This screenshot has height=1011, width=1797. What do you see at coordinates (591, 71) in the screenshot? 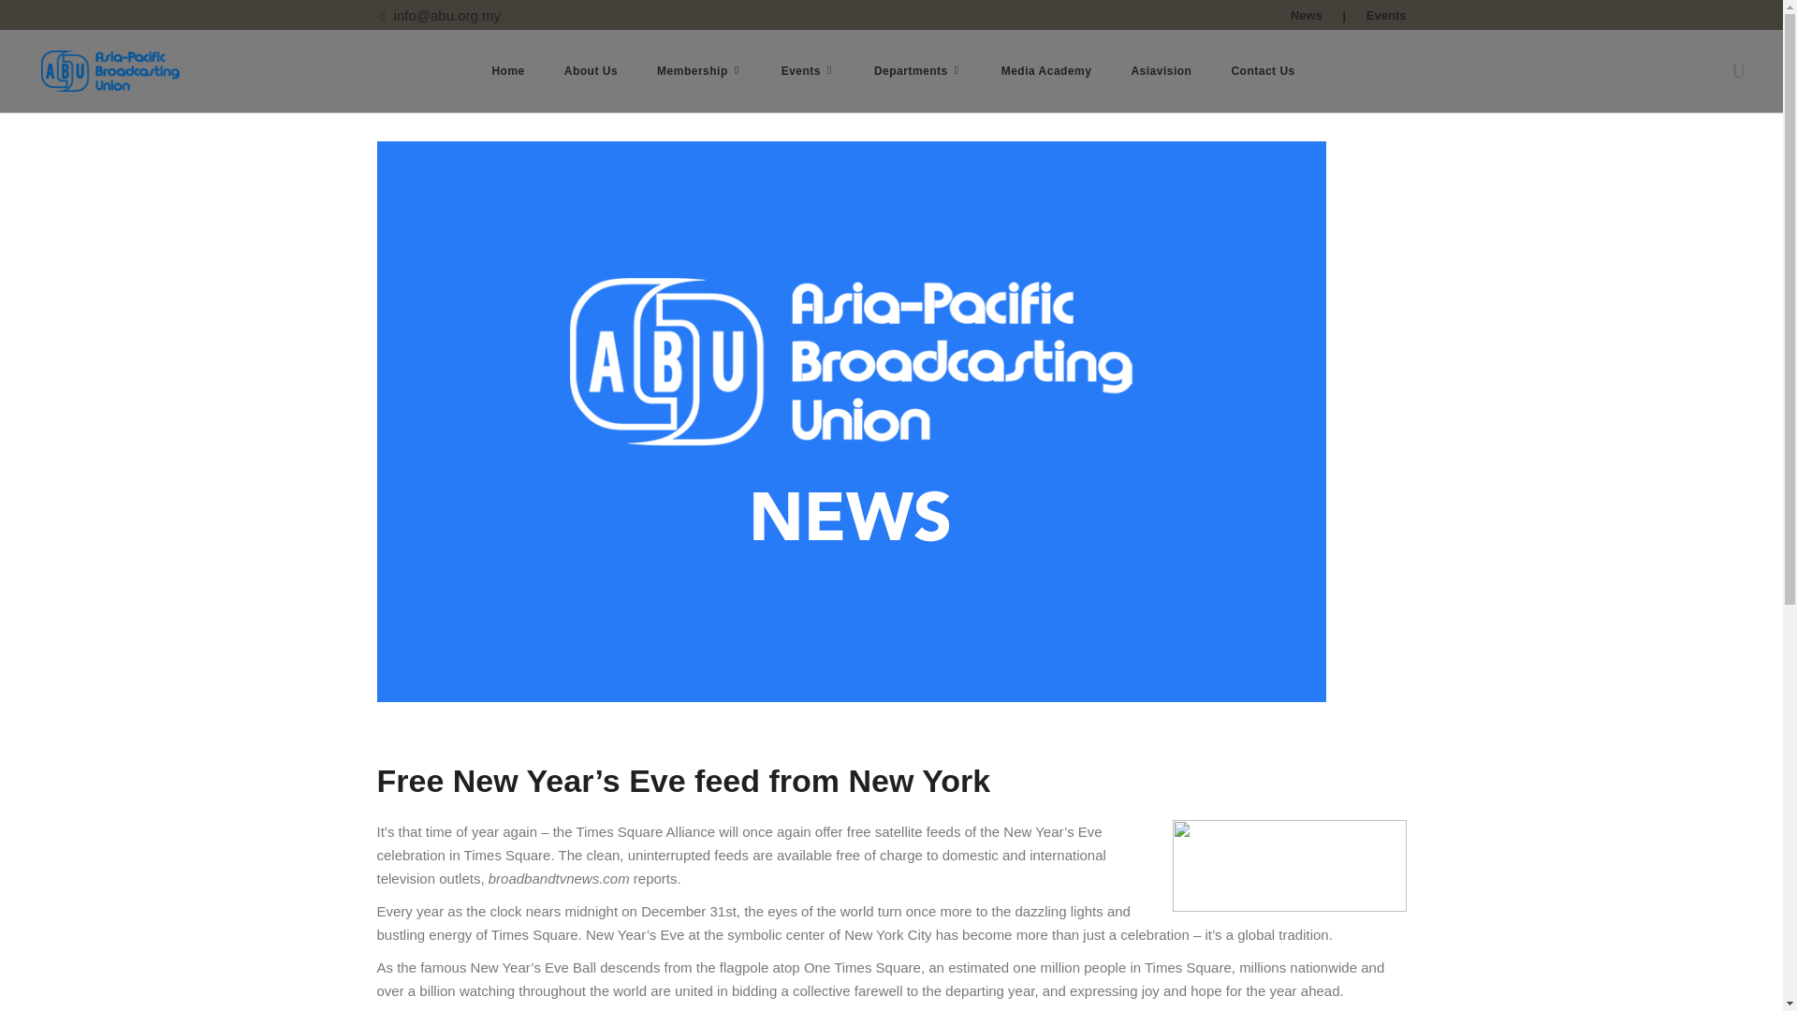
I see `About Us` at bounding box center [591, 71].